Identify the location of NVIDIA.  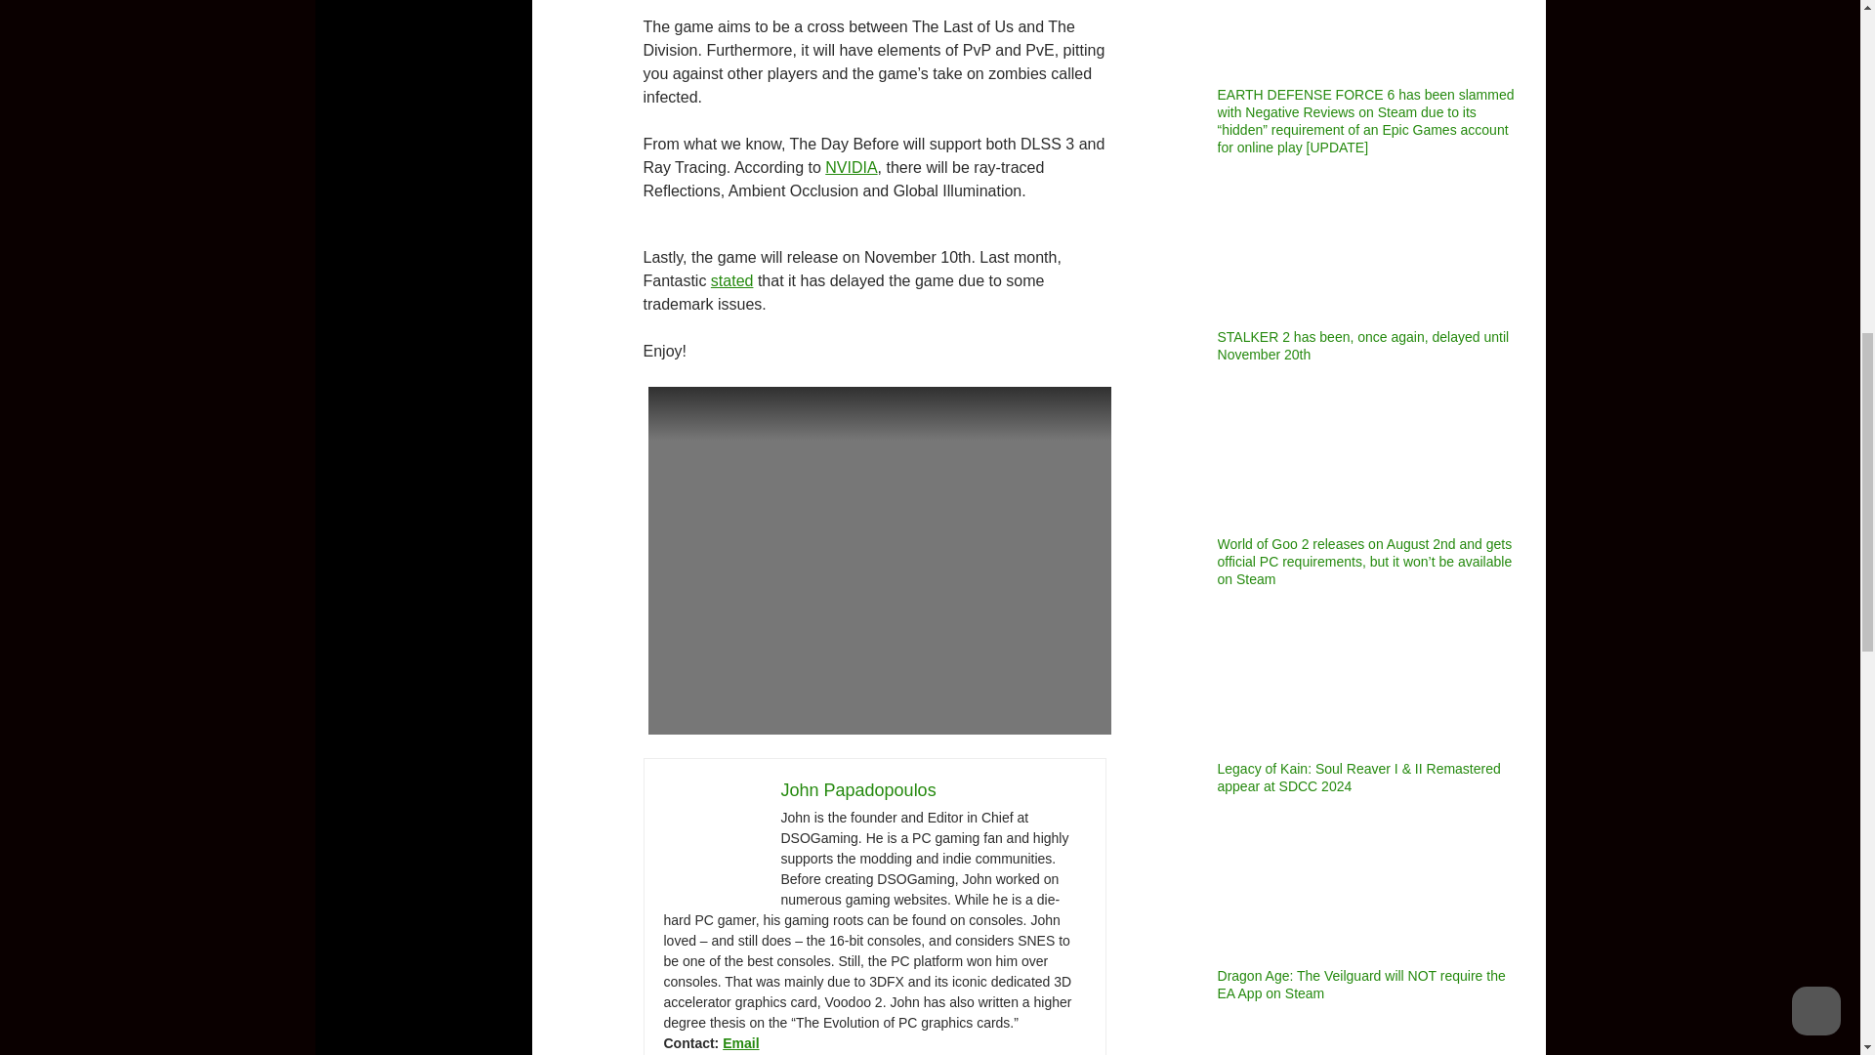
(851, 168).